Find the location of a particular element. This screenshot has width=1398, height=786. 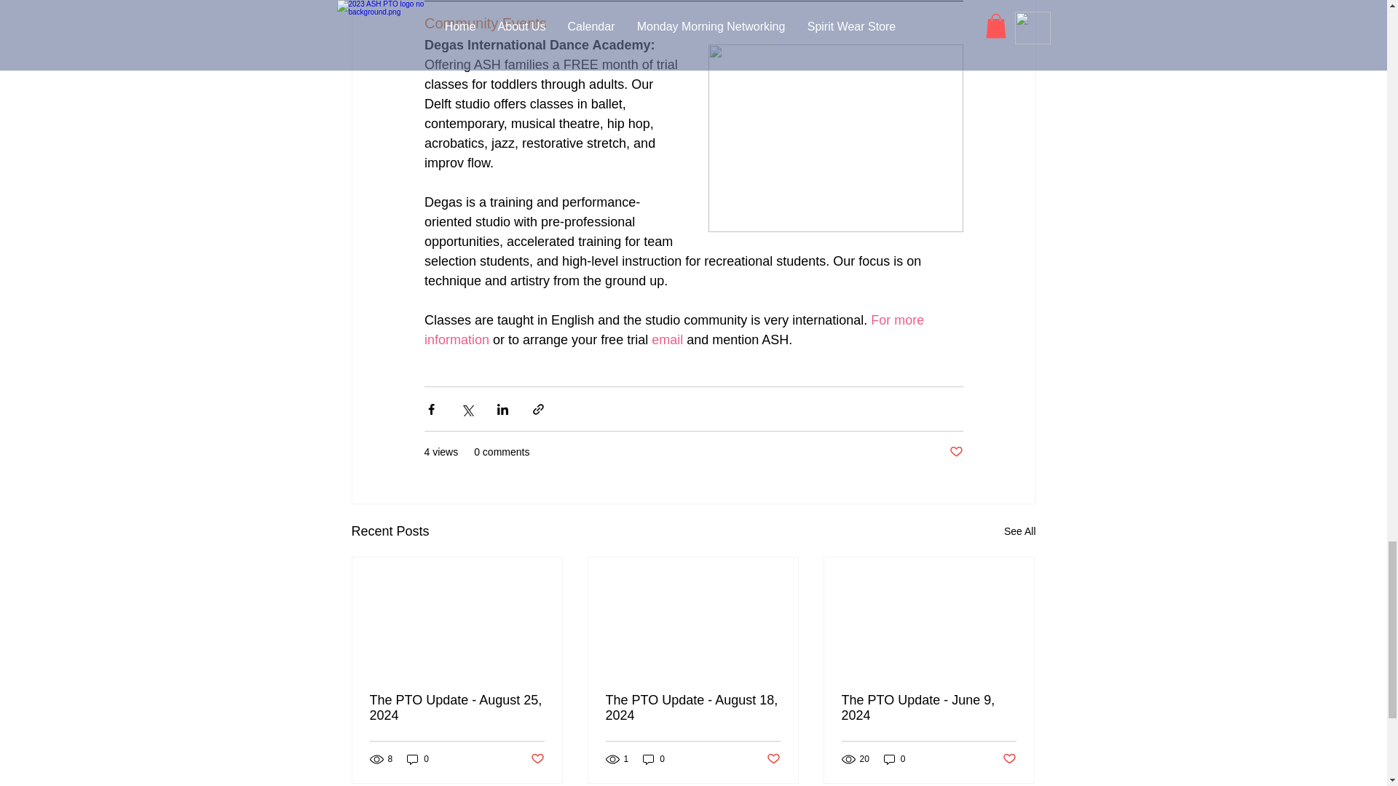

email is located at coordinates (667, 339).